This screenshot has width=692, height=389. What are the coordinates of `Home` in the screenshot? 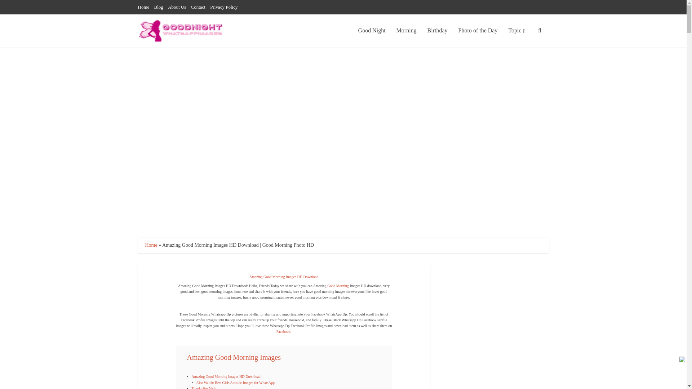 It's located at (143, 7).